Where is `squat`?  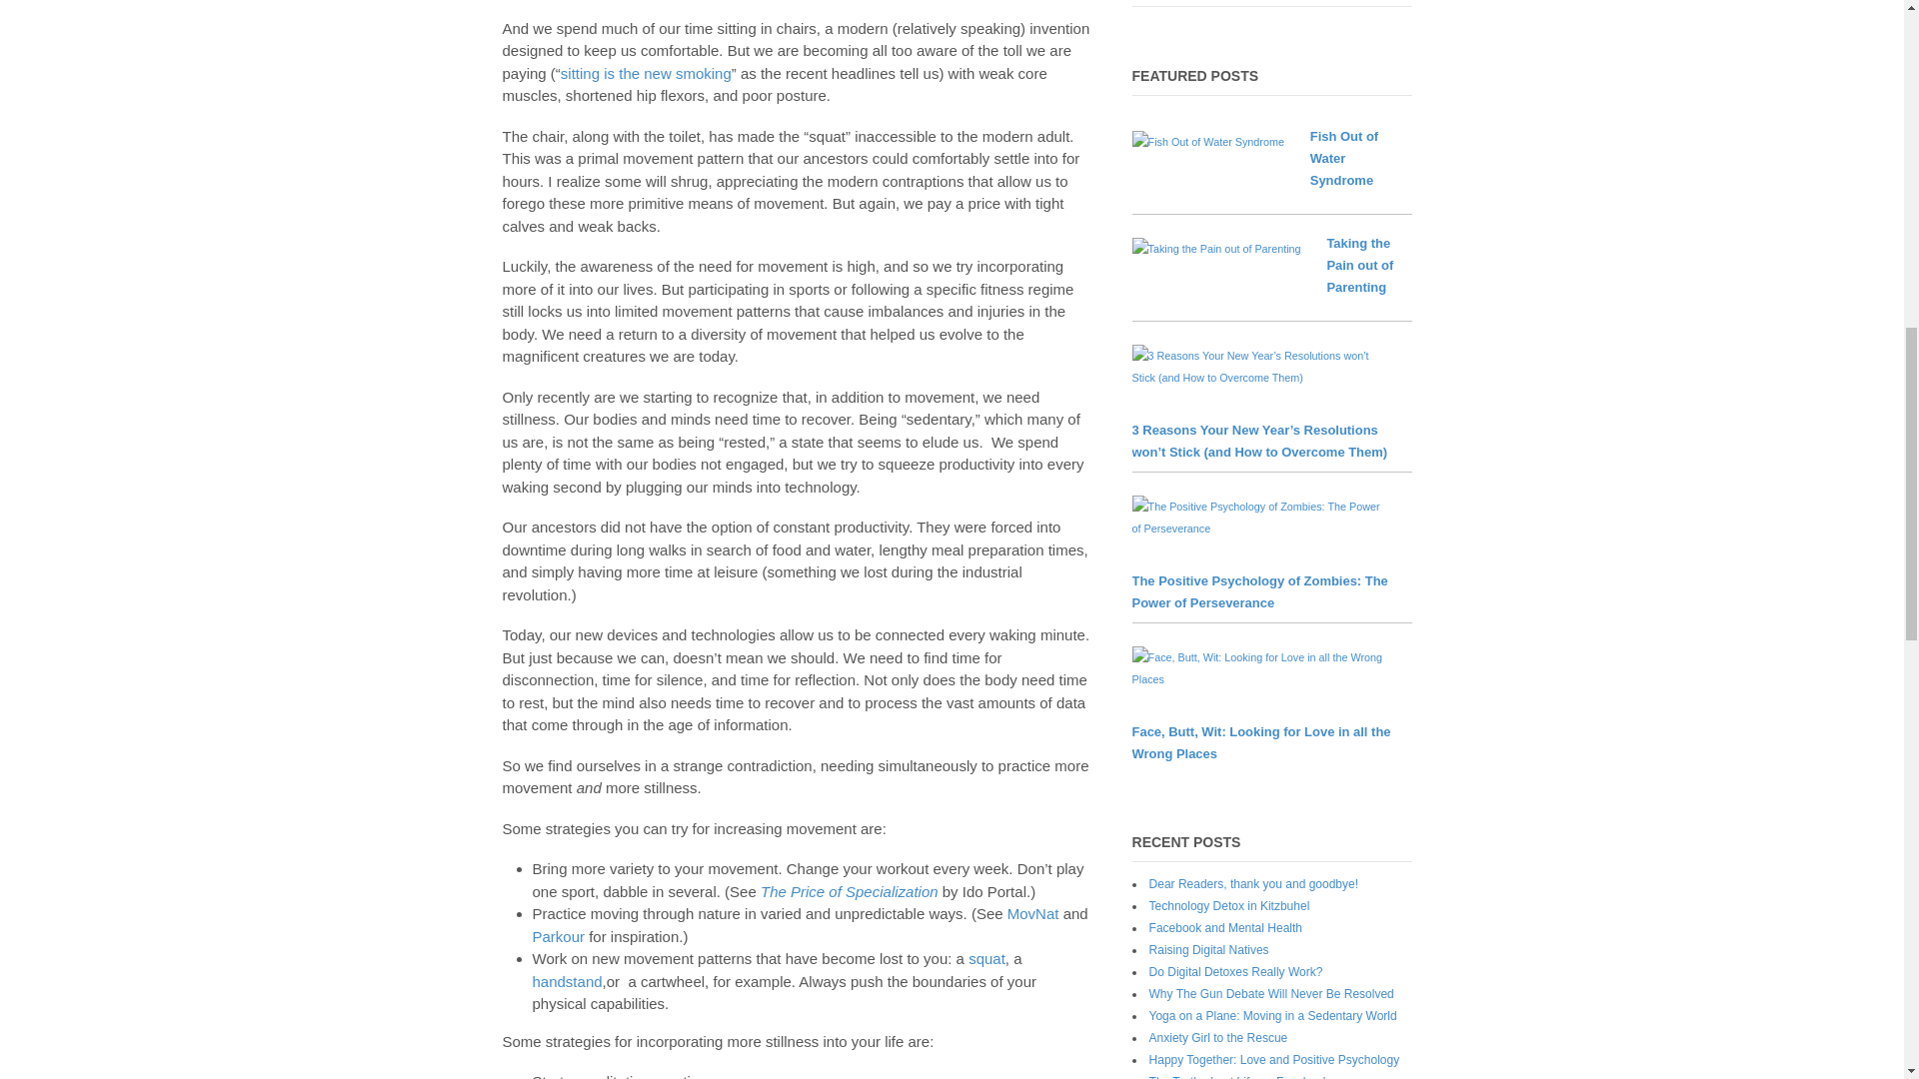
squat is located at coordinates (987, 958).